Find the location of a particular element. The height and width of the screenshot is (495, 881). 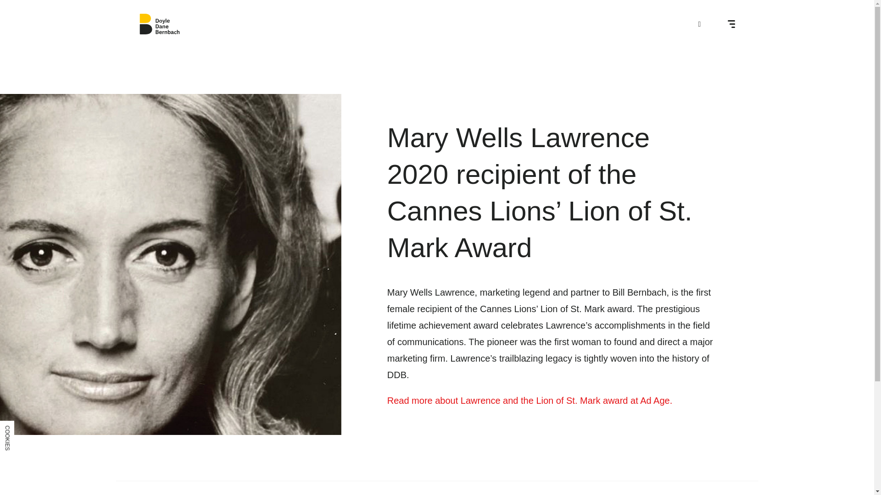

DDB is located at coordinates (159, 24).